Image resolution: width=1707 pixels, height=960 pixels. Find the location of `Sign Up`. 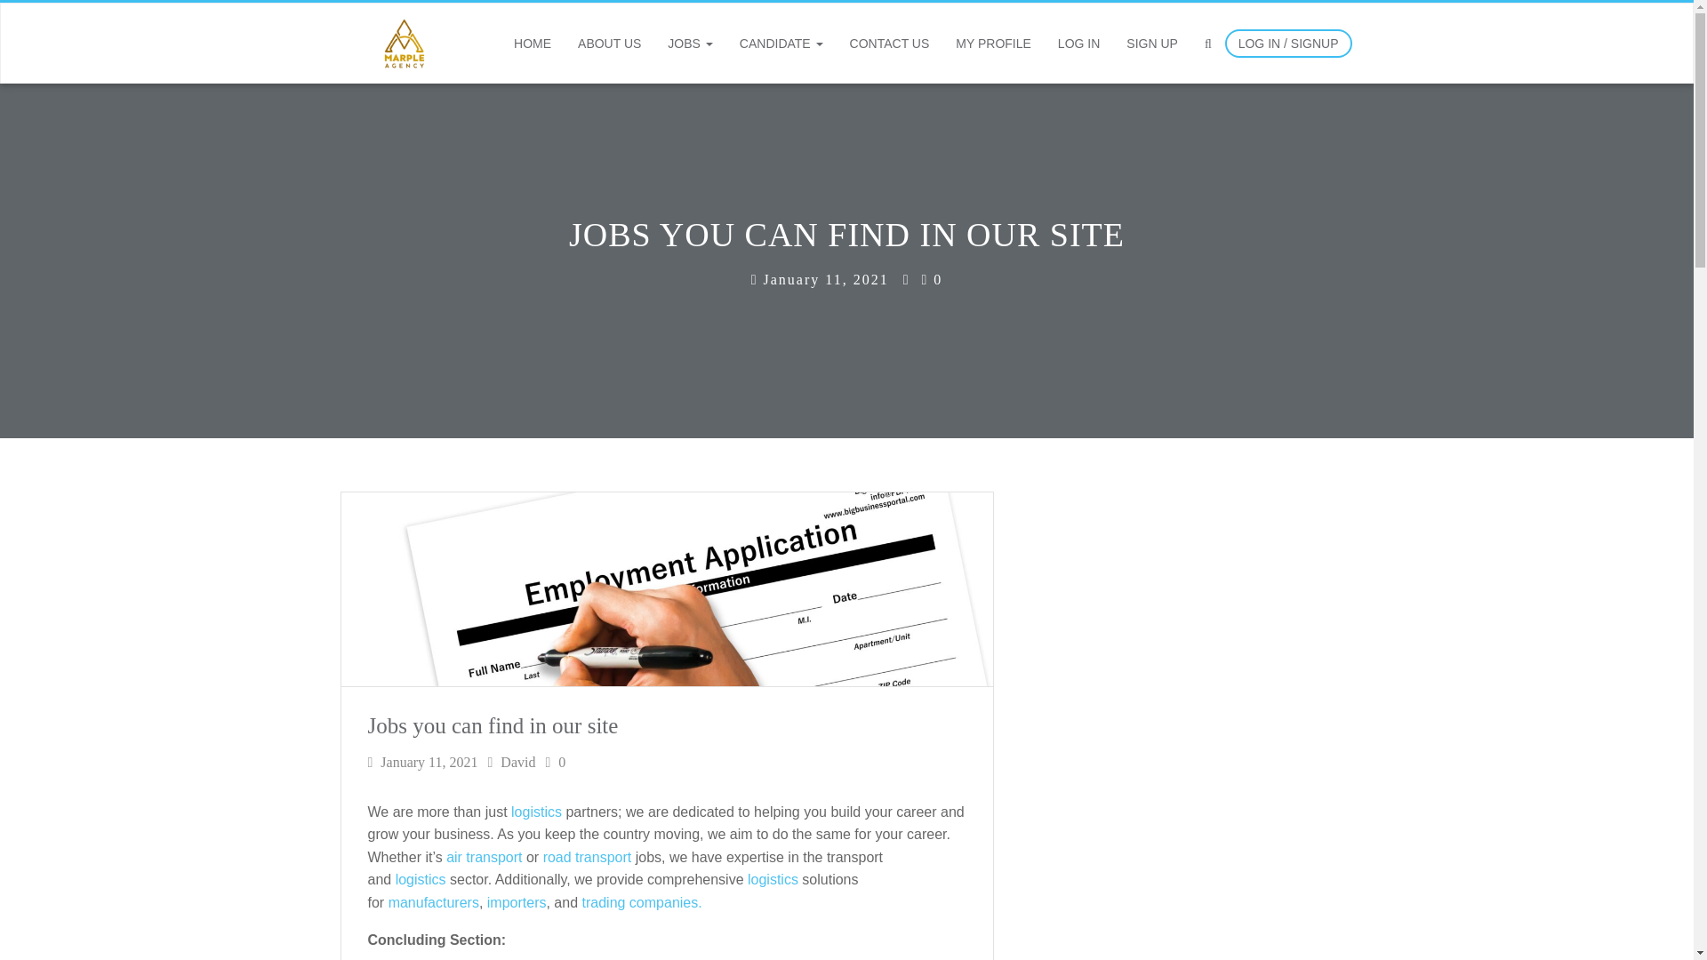

Sign Up is located at coordinates (1152, 43).